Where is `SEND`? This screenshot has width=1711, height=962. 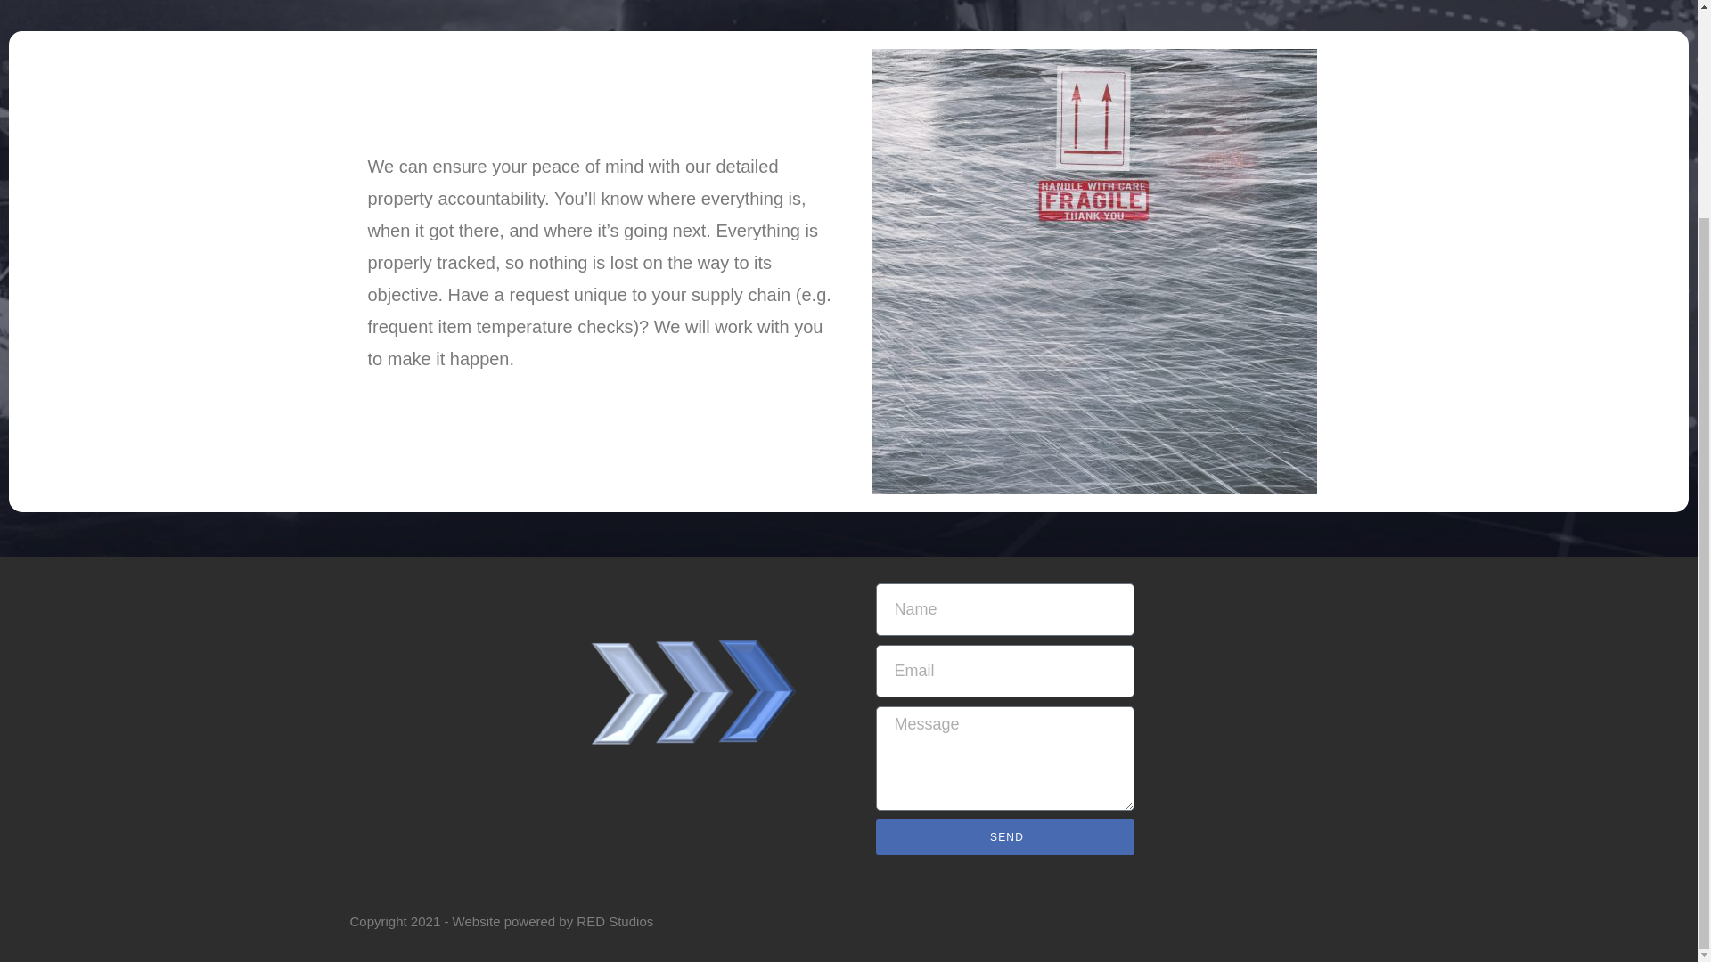
SEND is located at coordinates (1003, 837).